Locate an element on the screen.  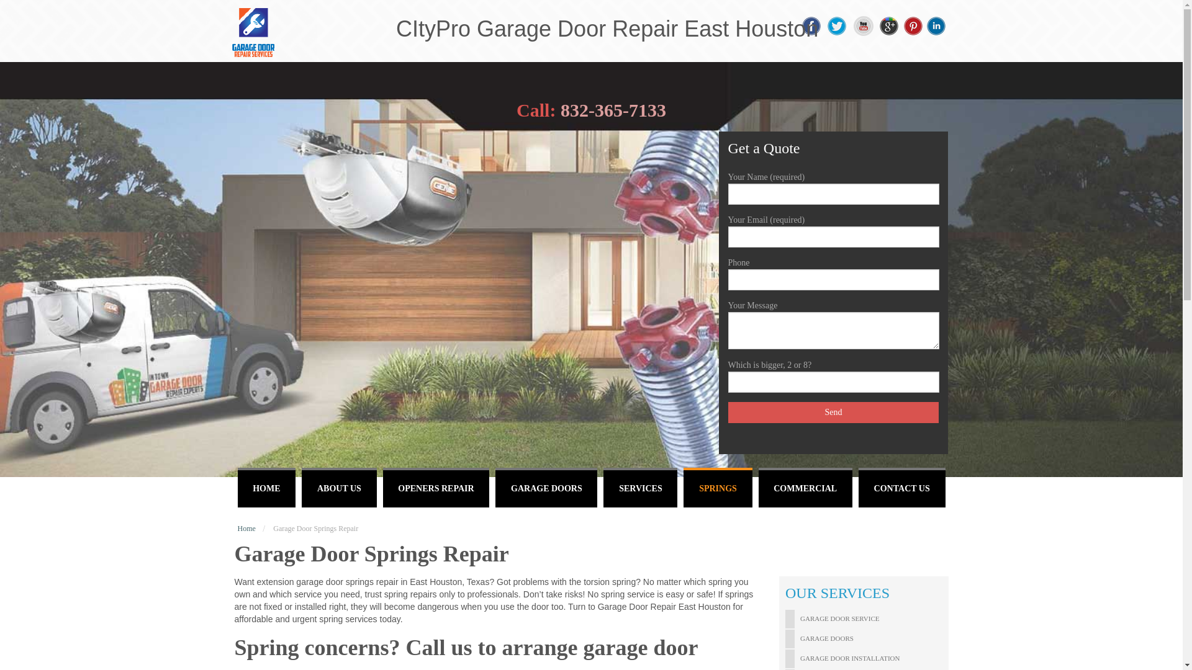
facebook is located at coordinates (811, 26).